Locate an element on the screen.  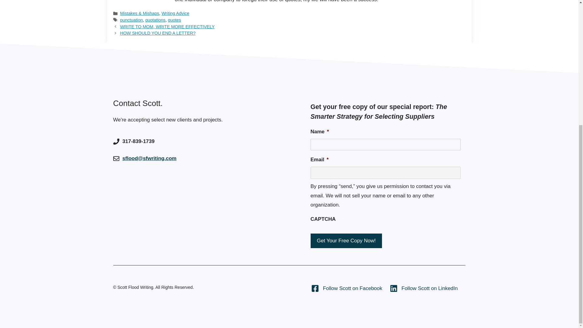
Follow Scott on LinkedIn is located at coordinates (424, 289).